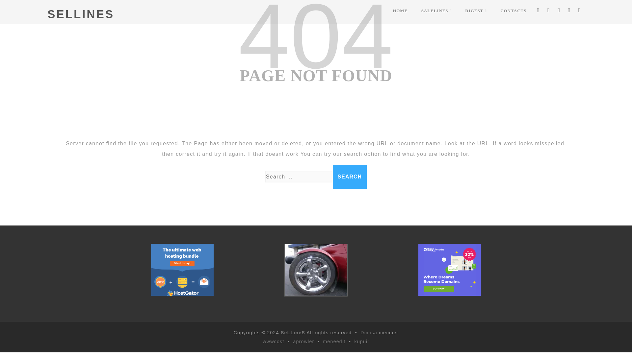 This screenshot has height=355, width=632. What do you see at coordinates (315, 43) in the screenshot?
I see `404` at bounding box center [315, 43].